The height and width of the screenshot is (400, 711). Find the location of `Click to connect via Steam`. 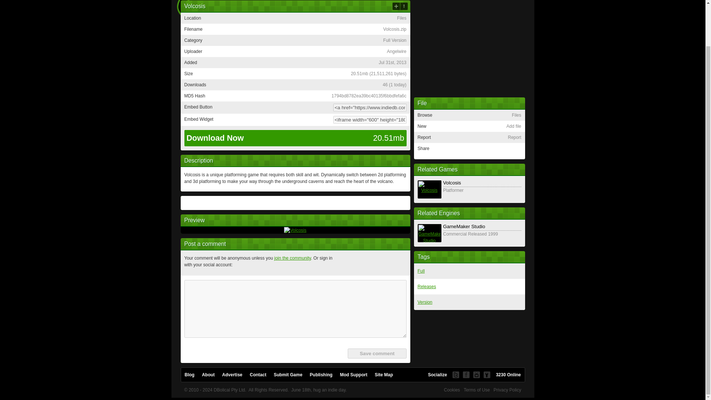

Click to connect via Steam is located at coordinates (399, 263).